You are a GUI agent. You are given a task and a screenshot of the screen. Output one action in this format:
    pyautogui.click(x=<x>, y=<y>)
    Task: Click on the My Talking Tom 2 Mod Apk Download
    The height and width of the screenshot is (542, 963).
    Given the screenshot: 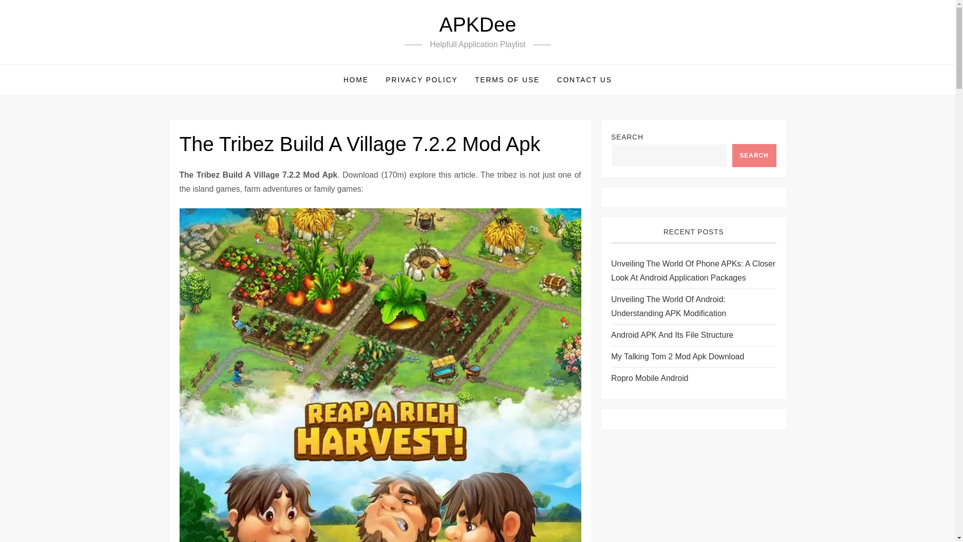 What is the action you would take?
    pyautogui.click(x=677, y=356)
    